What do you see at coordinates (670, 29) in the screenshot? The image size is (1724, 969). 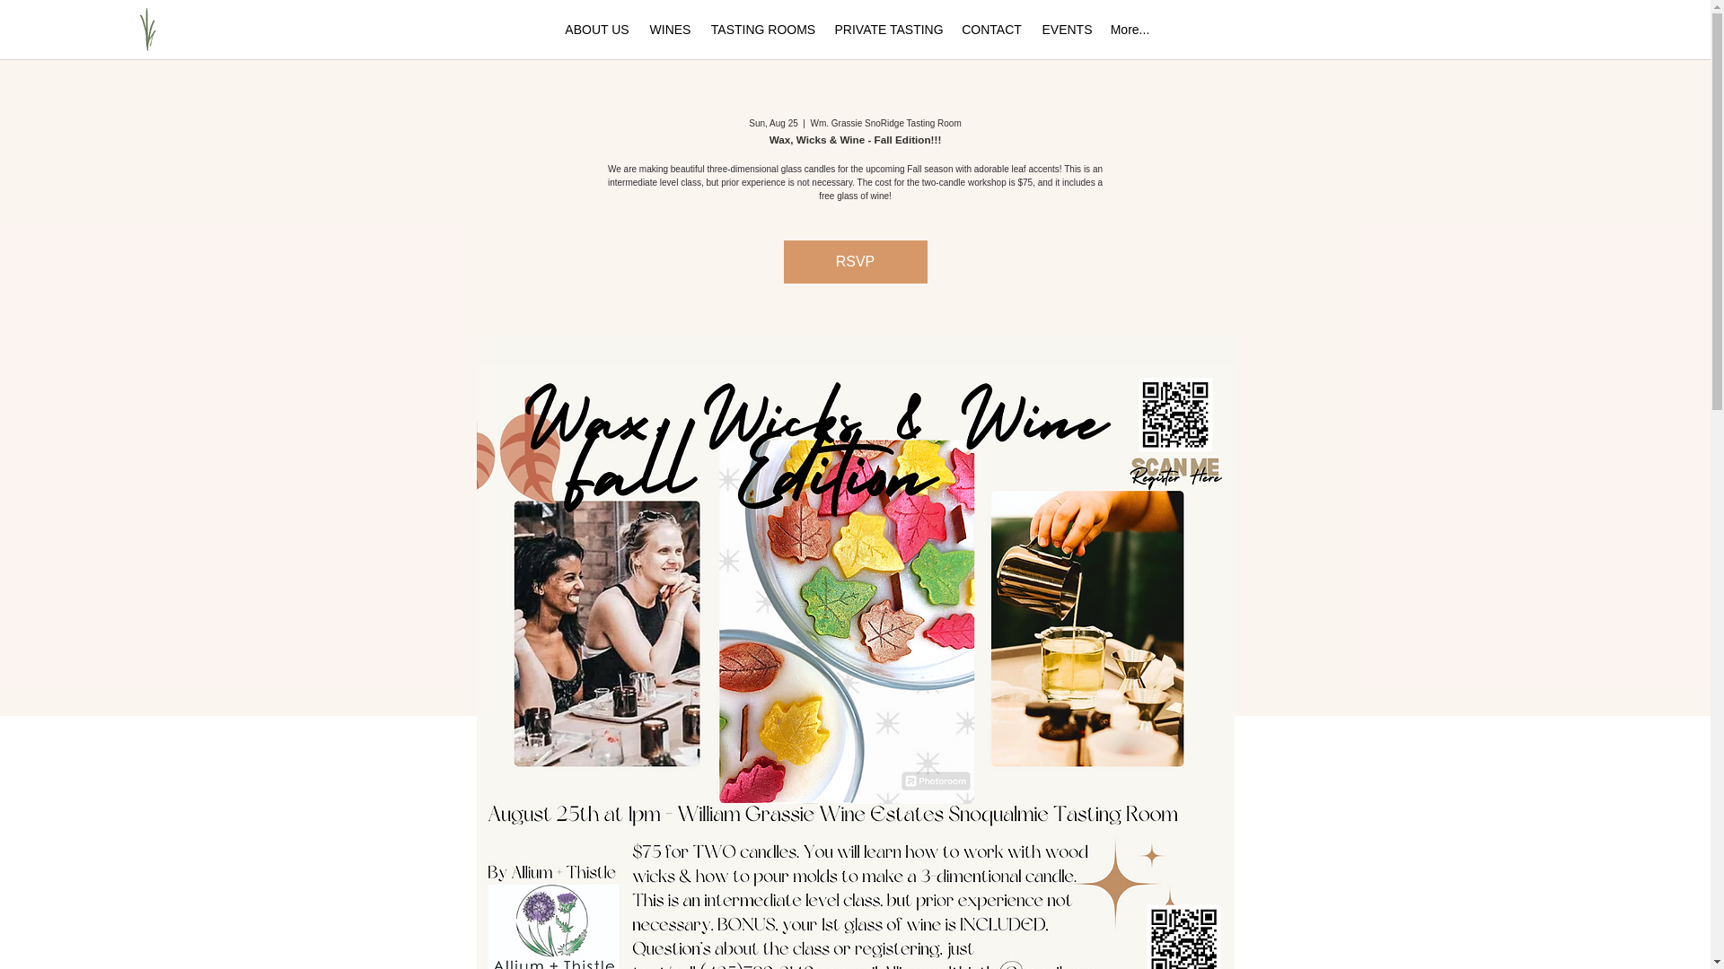 I see `WINES` at bounding box center [670, 29].